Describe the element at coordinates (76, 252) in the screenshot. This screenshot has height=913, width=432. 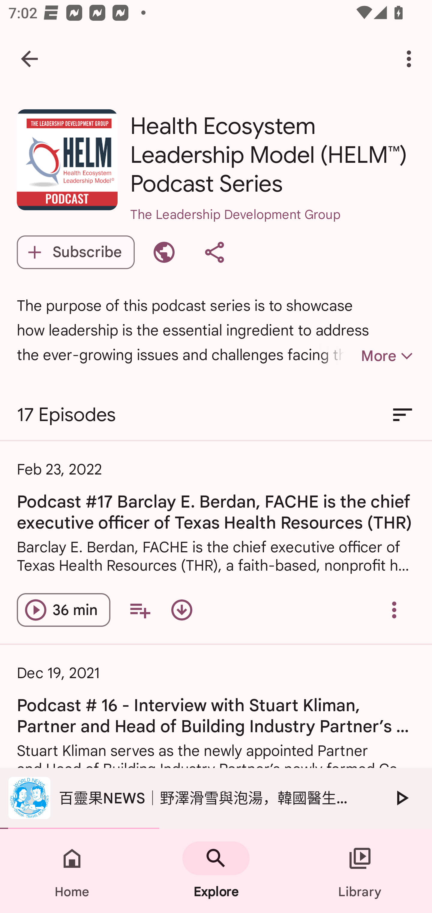
I see `Subscribe` at that location.